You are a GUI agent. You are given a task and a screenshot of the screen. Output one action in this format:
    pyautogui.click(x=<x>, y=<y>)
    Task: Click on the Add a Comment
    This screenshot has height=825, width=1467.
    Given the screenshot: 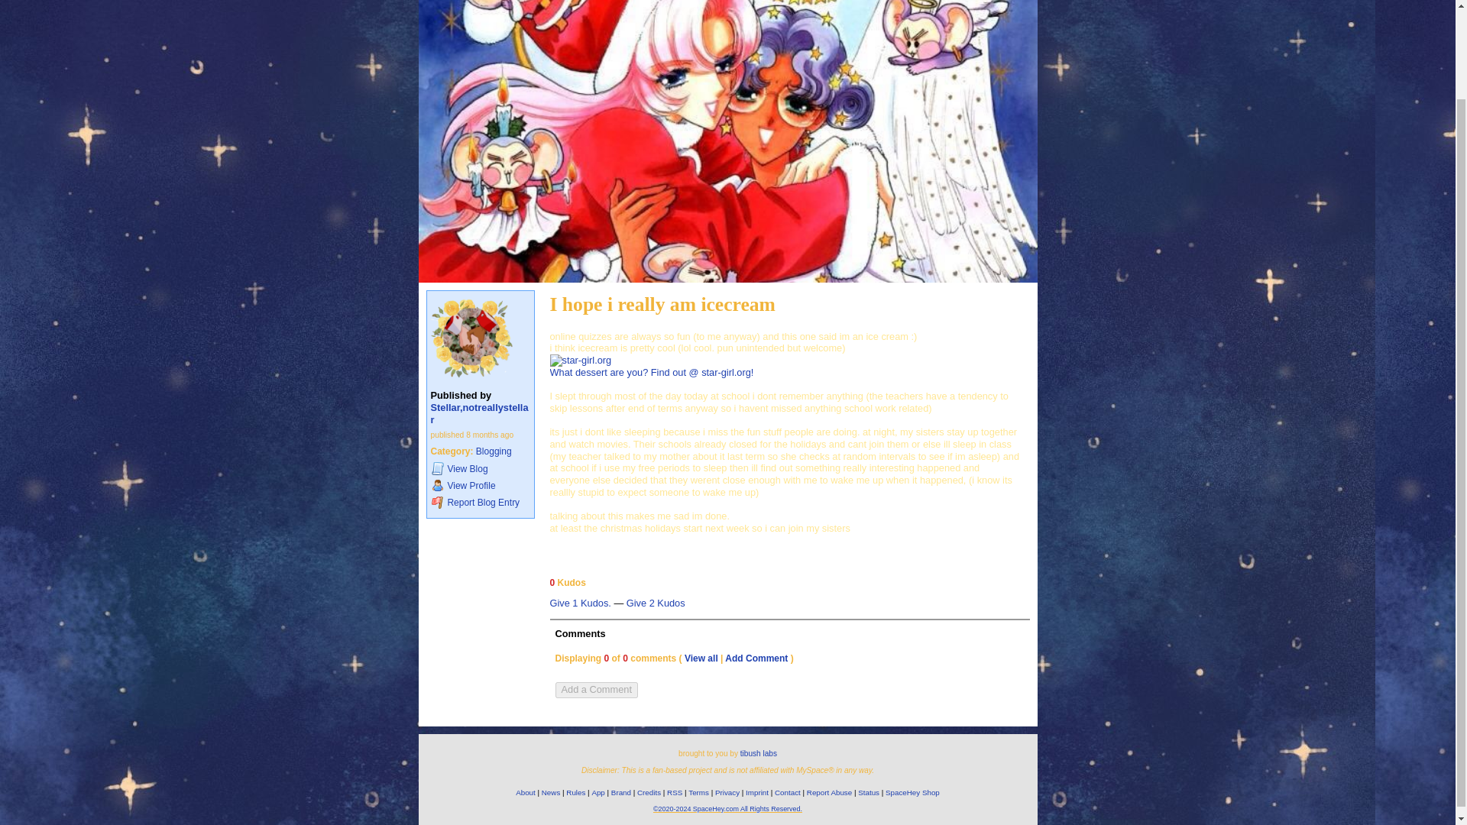 What is the action you would take?
    pyautogui.click(x=595, y=690)
    